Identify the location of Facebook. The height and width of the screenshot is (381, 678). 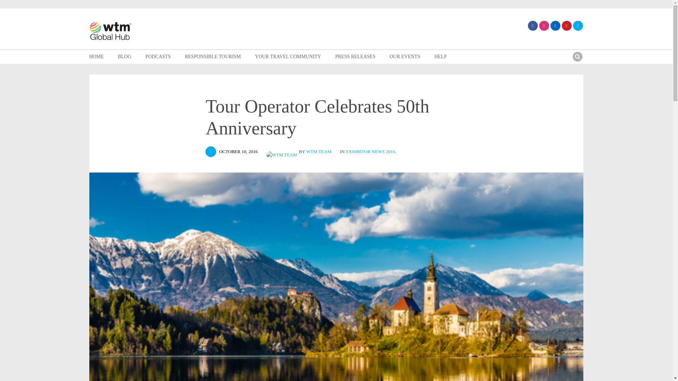
(533, 26).